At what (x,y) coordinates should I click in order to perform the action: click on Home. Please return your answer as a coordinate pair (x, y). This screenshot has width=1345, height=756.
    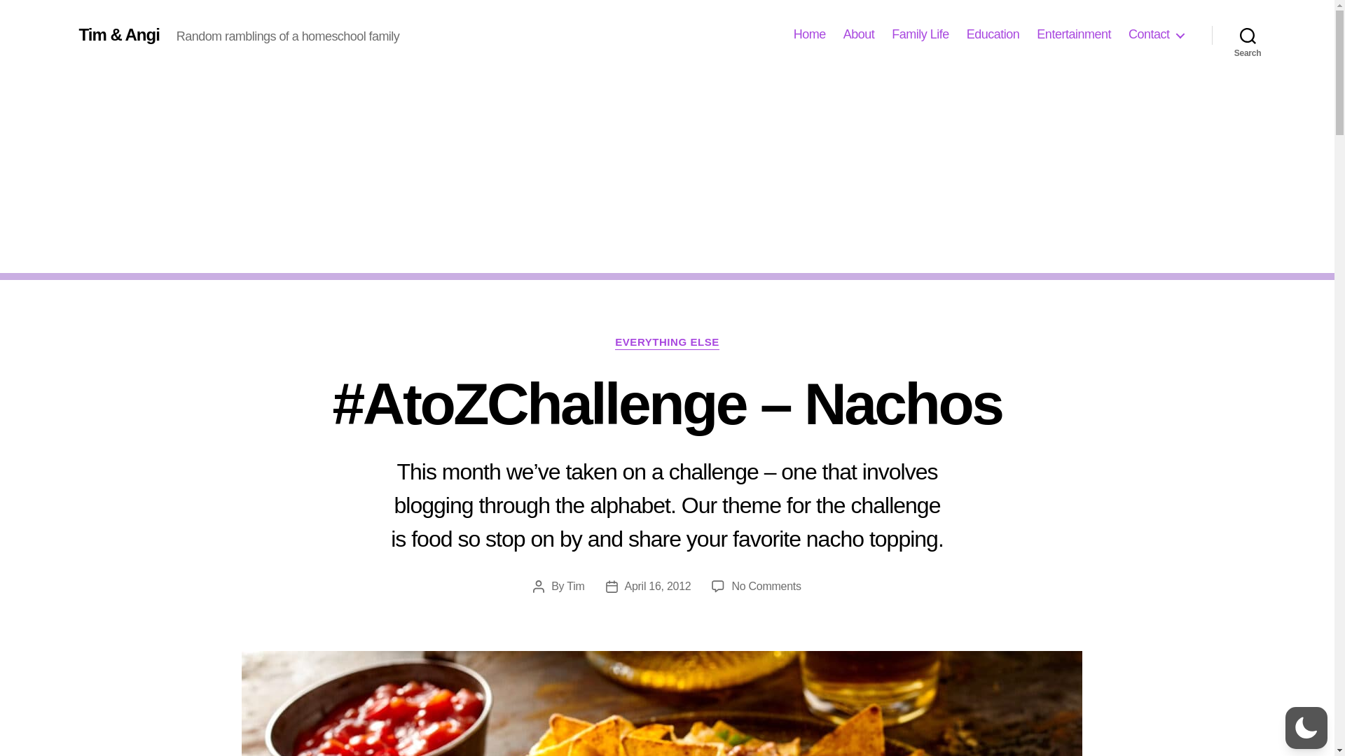
    Looking at the image, I should click on (809, 34).